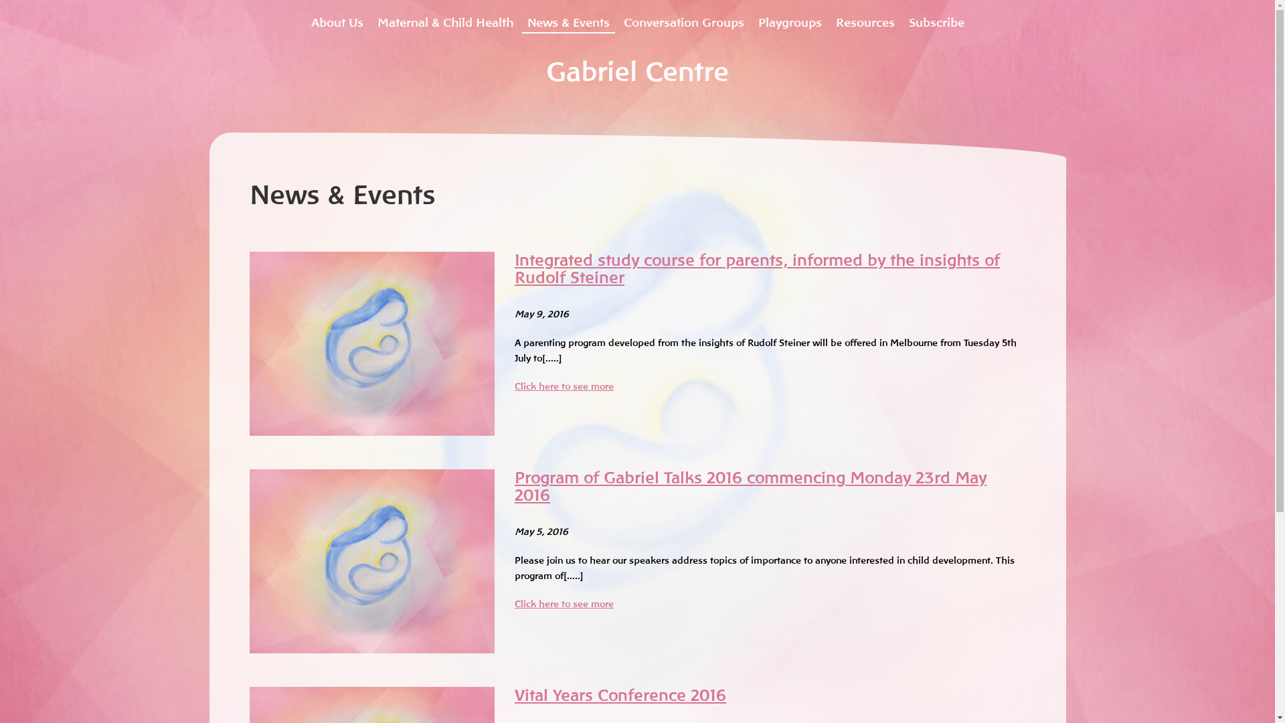 This screenshot has height=723, width=1285. I want to click on Gabriel Centre, so click(637, 72).